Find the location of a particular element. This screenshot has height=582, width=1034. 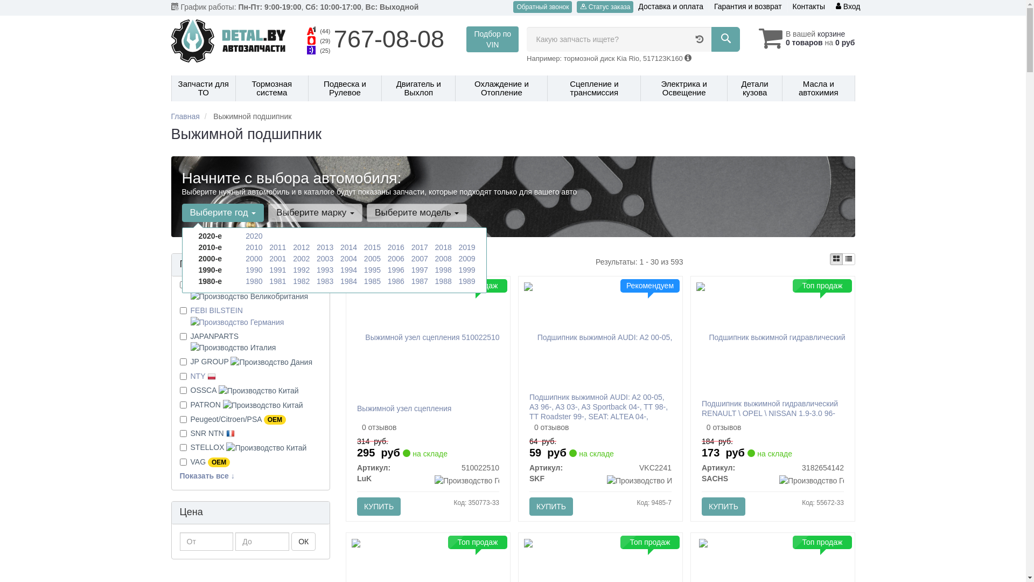

2004 is located at coordinates (349, 259).